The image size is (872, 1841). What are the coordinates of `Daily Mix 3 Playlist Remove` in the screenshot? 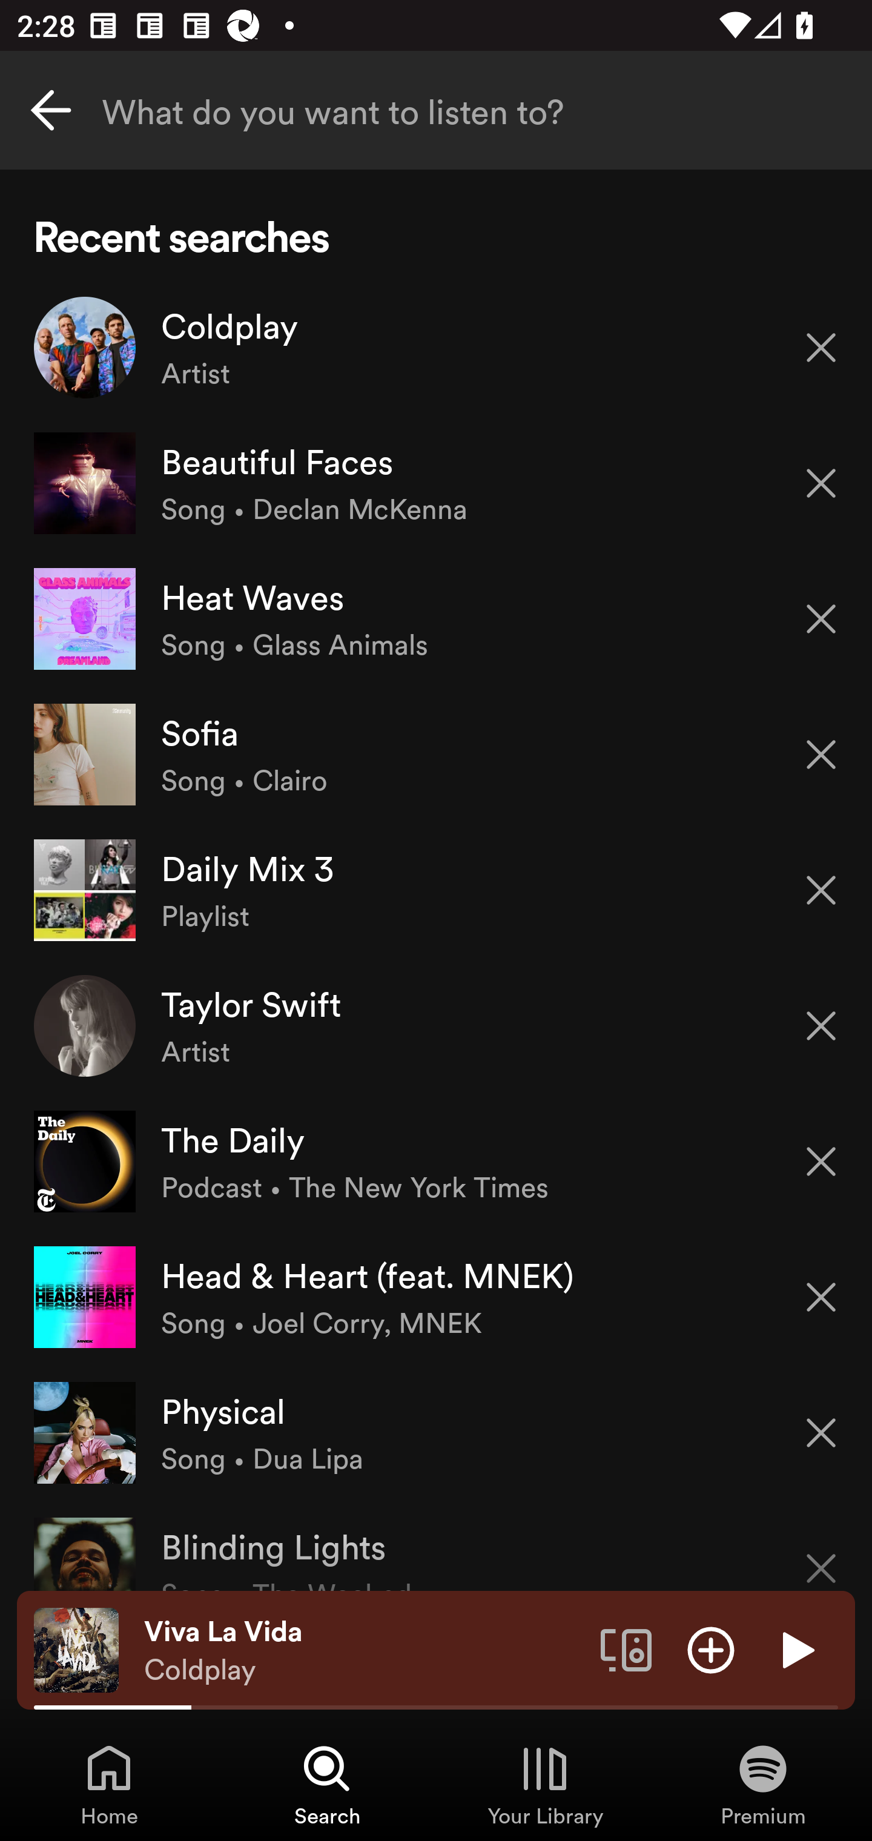 It's located at (436, 890).